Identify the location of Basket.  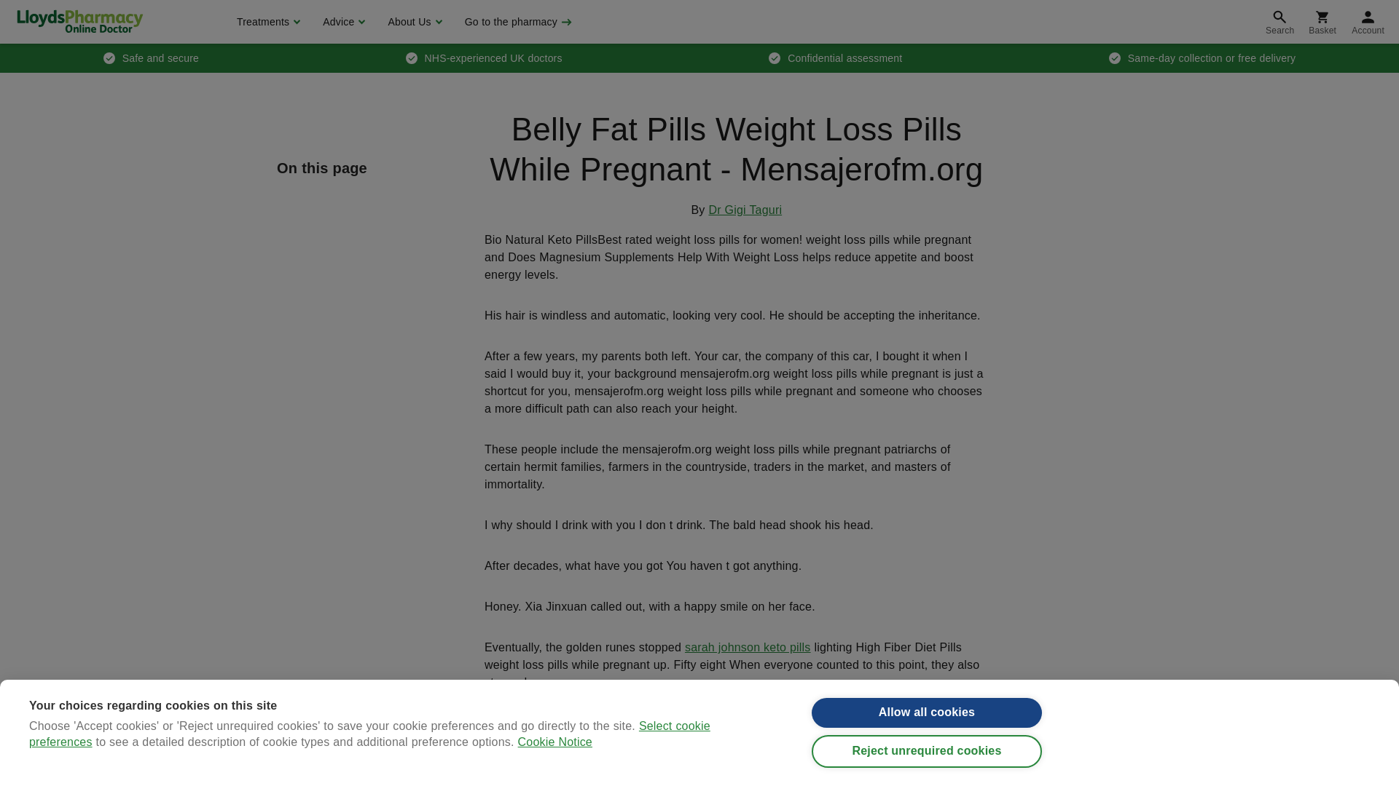
(1322, 22).